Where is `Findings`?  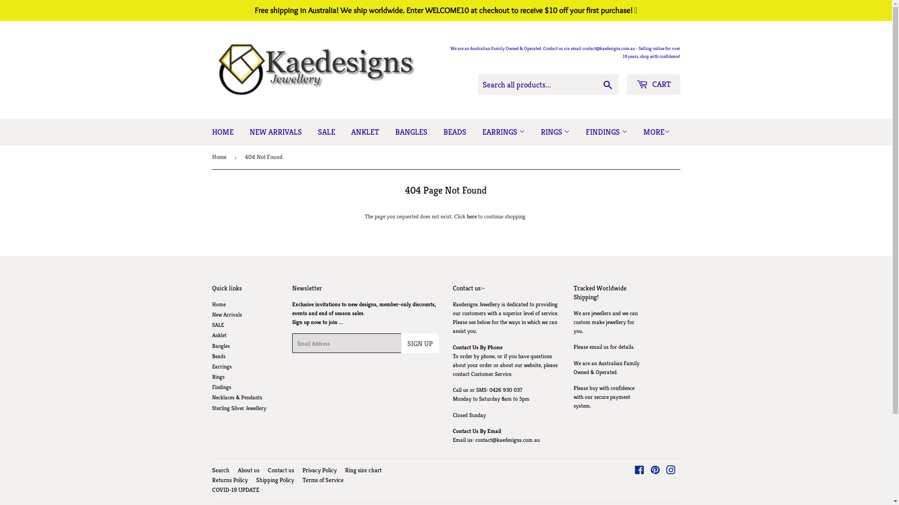 Findings is located at coordinates (221, 387).